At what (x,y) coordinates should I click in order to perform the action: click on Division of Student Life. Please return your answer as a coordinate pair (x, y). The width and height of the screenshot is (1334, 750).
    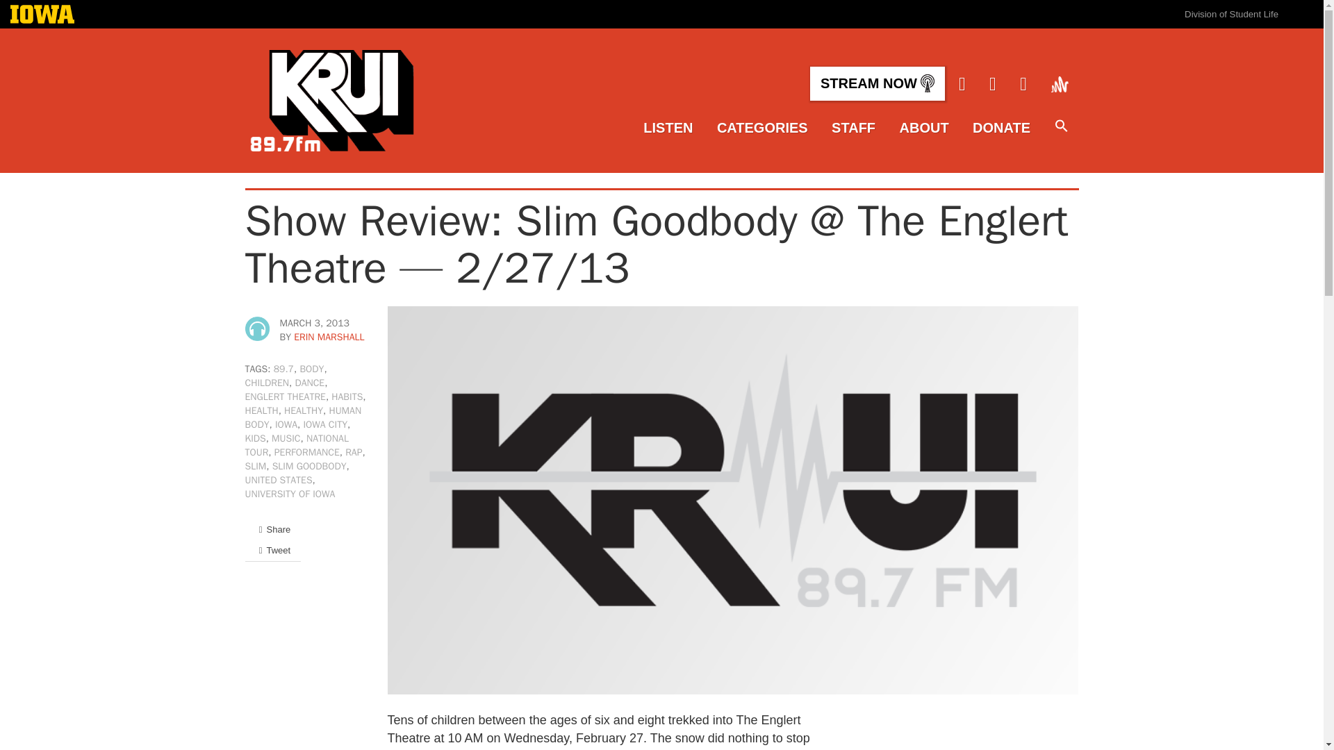
    Looking at the image, I should click on (1231, 14).